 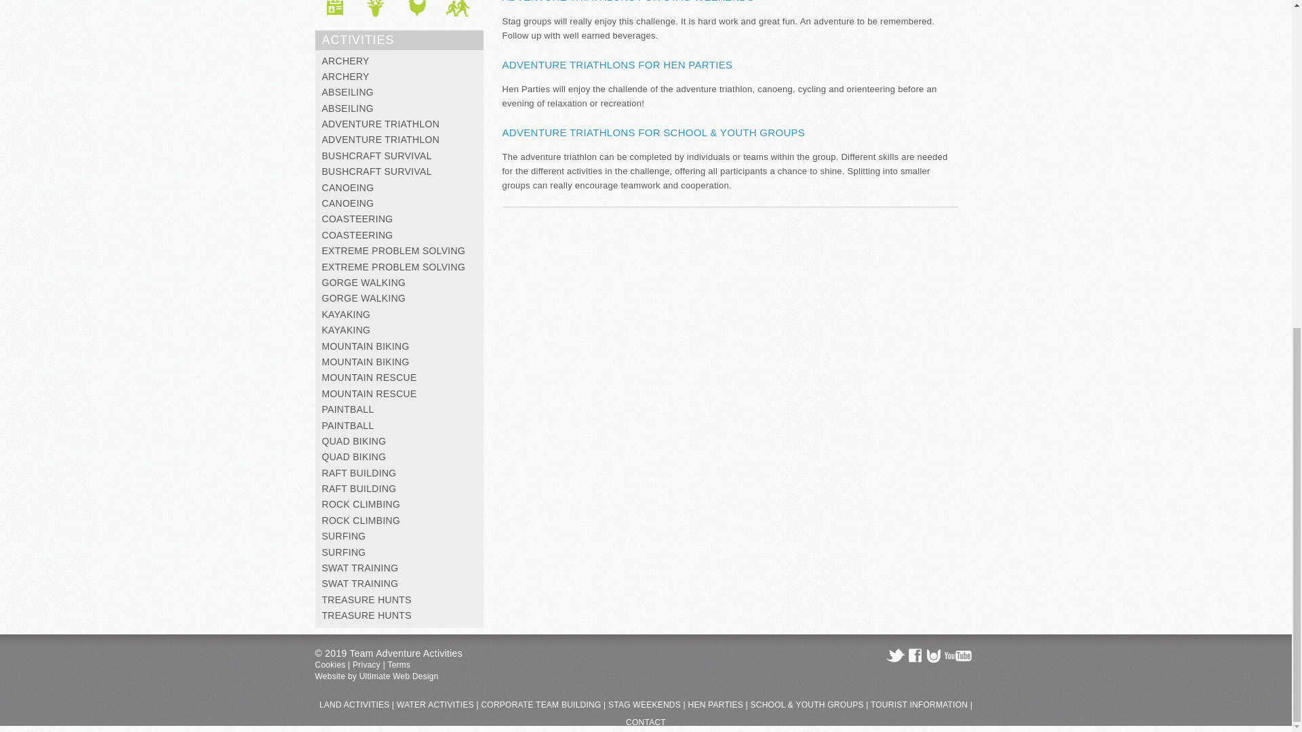 I want to click on EXTREME PROBLEM SOLVING, so click(x=393, y=251).